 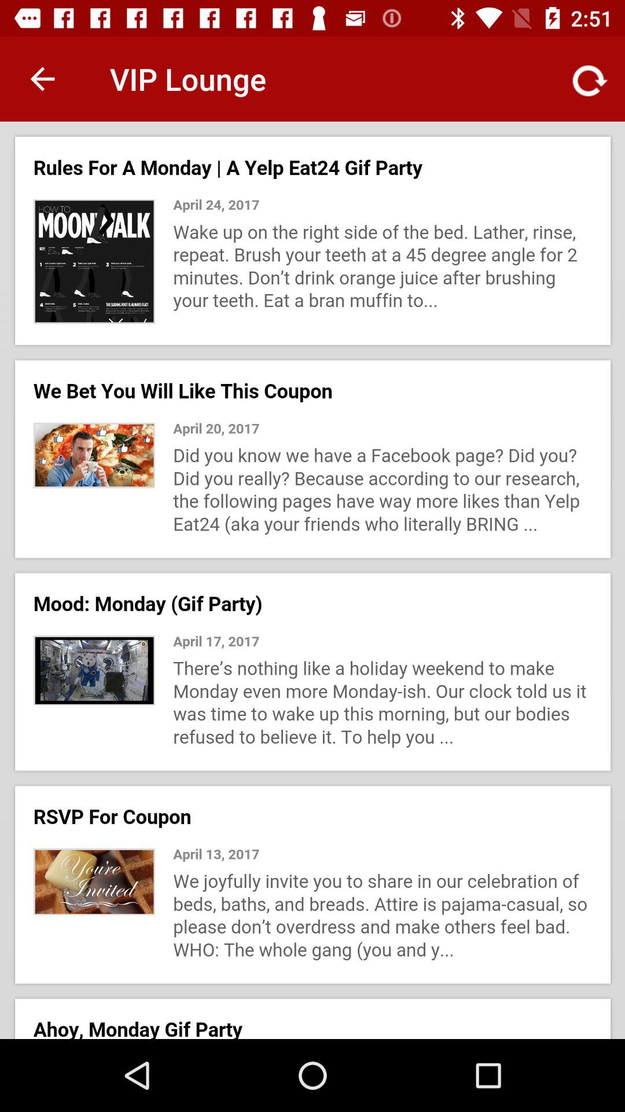 What do you see at coordinates (312, 580) in the screenshot?
I see `view article` at bounding box center [312, 580].